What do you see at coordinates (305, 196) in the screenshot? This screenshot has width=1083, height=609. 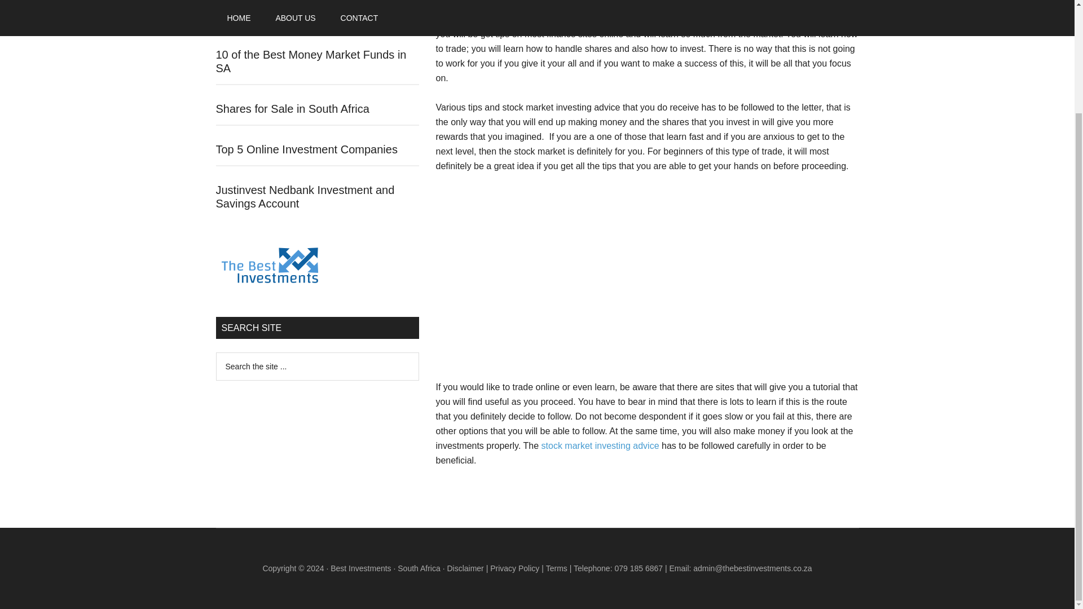 I see `Justinvest Nedbank Investment and Savings Account` at bounding box center [305, 196].